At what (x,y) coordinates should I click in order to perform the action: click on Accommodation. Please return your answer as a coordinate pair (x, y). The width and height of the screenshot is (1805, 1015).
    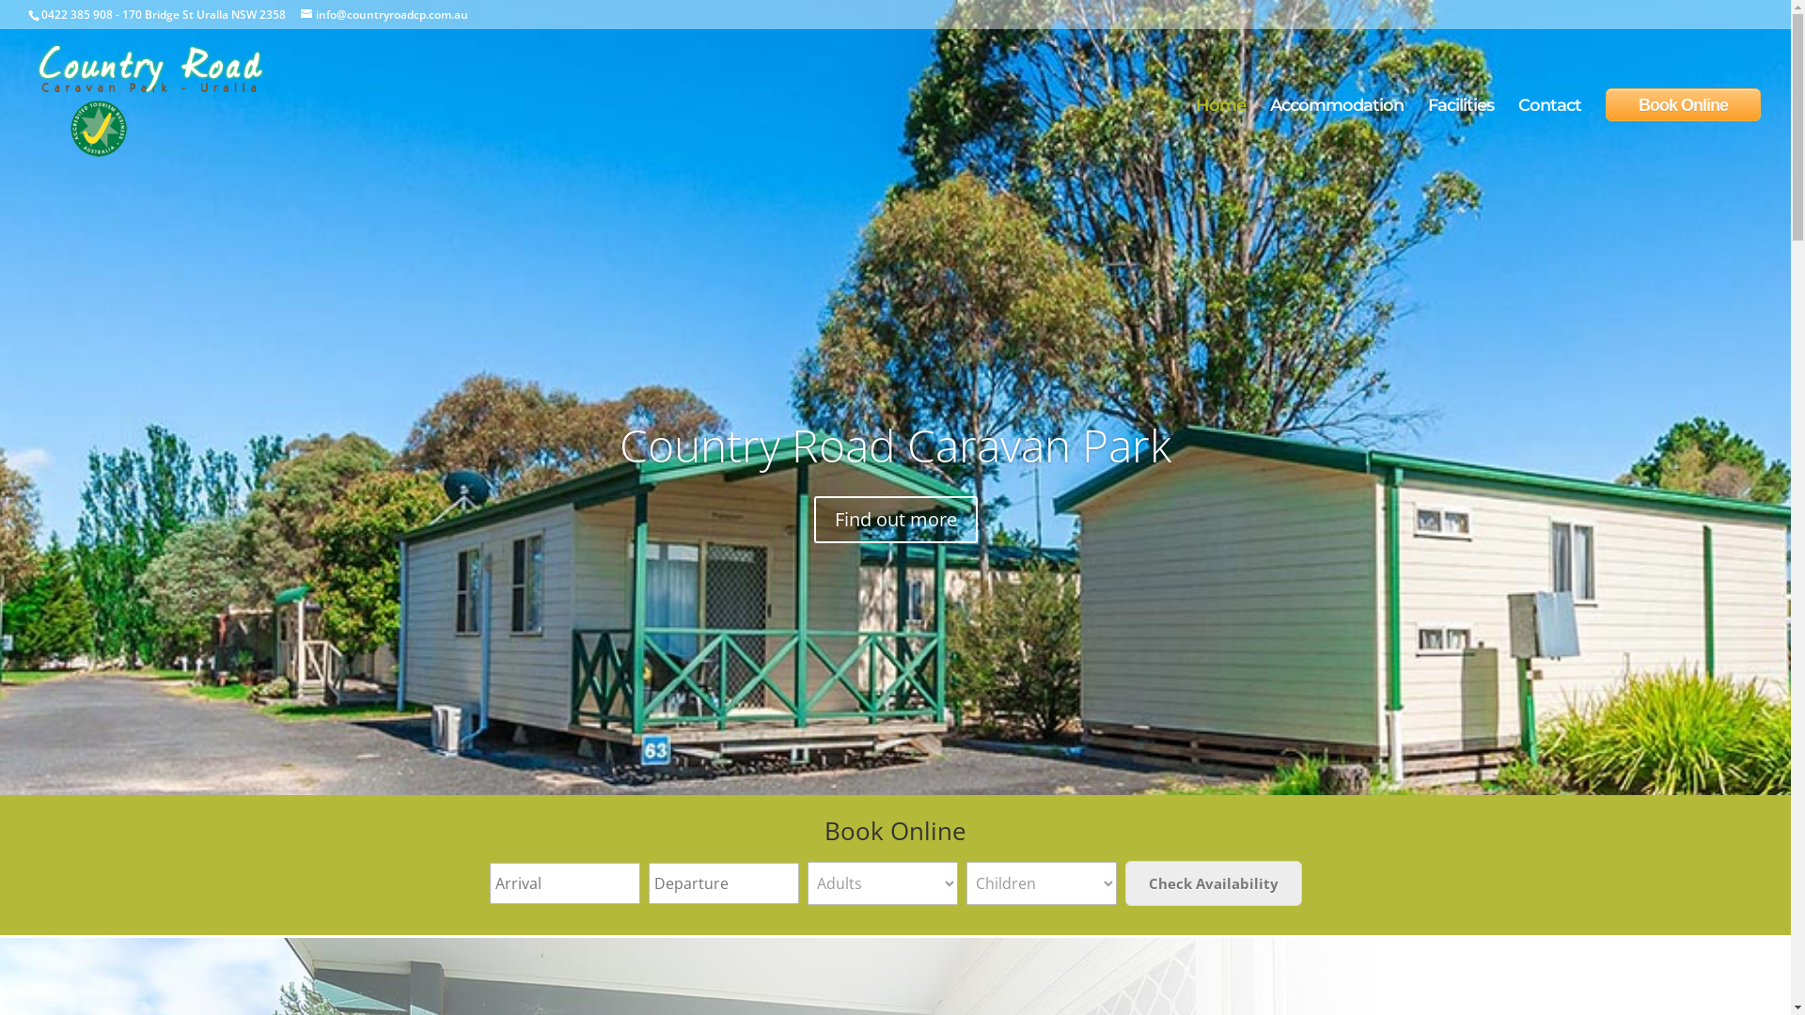
    Looking at the image, I should click on (1337, 135).